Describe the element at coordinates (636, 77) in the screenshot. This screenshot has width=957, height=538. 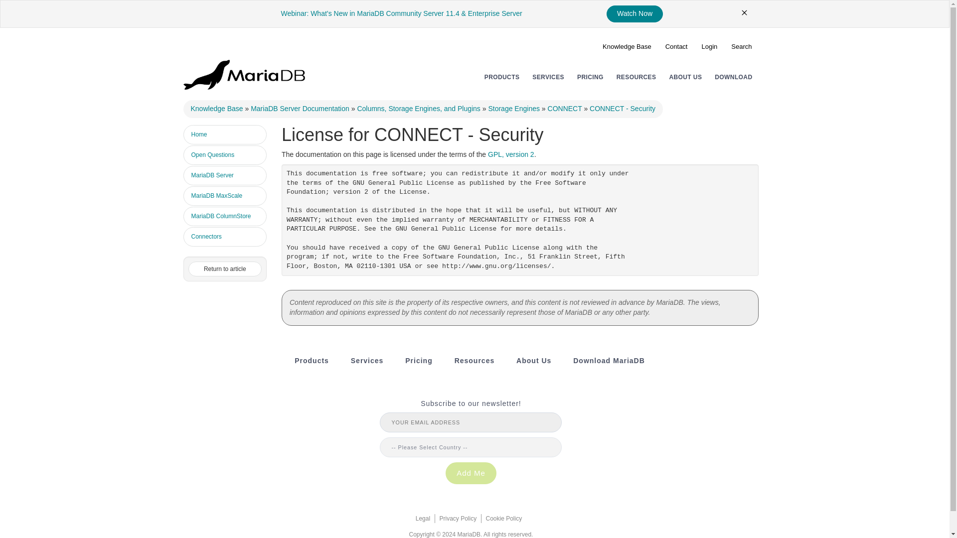
I see `RESOURCES` at that location.